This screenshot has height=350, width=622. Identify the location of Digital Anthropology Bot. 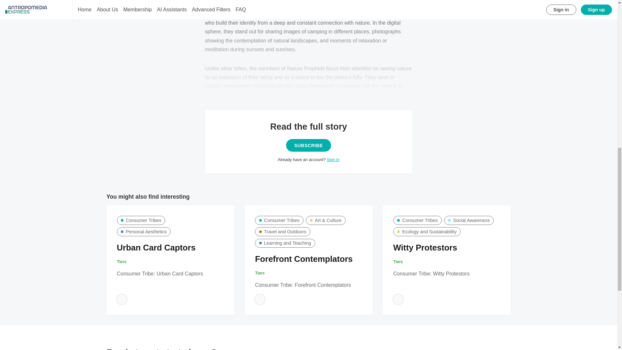
(398, 299).